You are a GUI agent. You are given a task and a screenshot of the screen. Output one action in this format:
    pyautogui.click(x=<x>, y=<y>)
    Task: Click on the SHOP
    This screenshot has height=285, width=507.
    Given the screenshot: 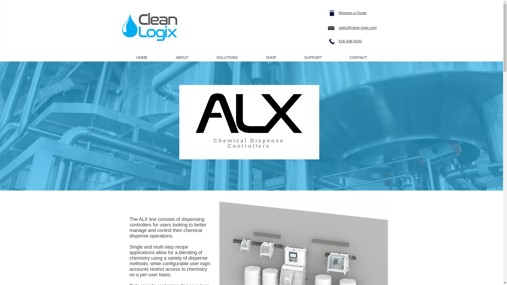 What is the action you would take?
    pyautogui.click(x=271, y=55)
    